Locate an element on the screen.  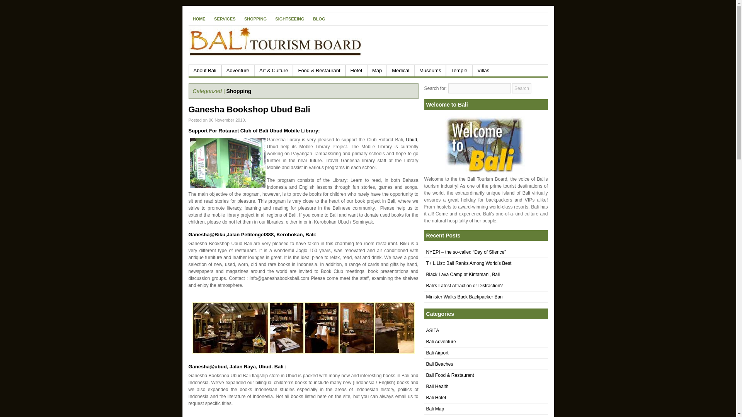
Shopping is located at coordinates (239, 91).